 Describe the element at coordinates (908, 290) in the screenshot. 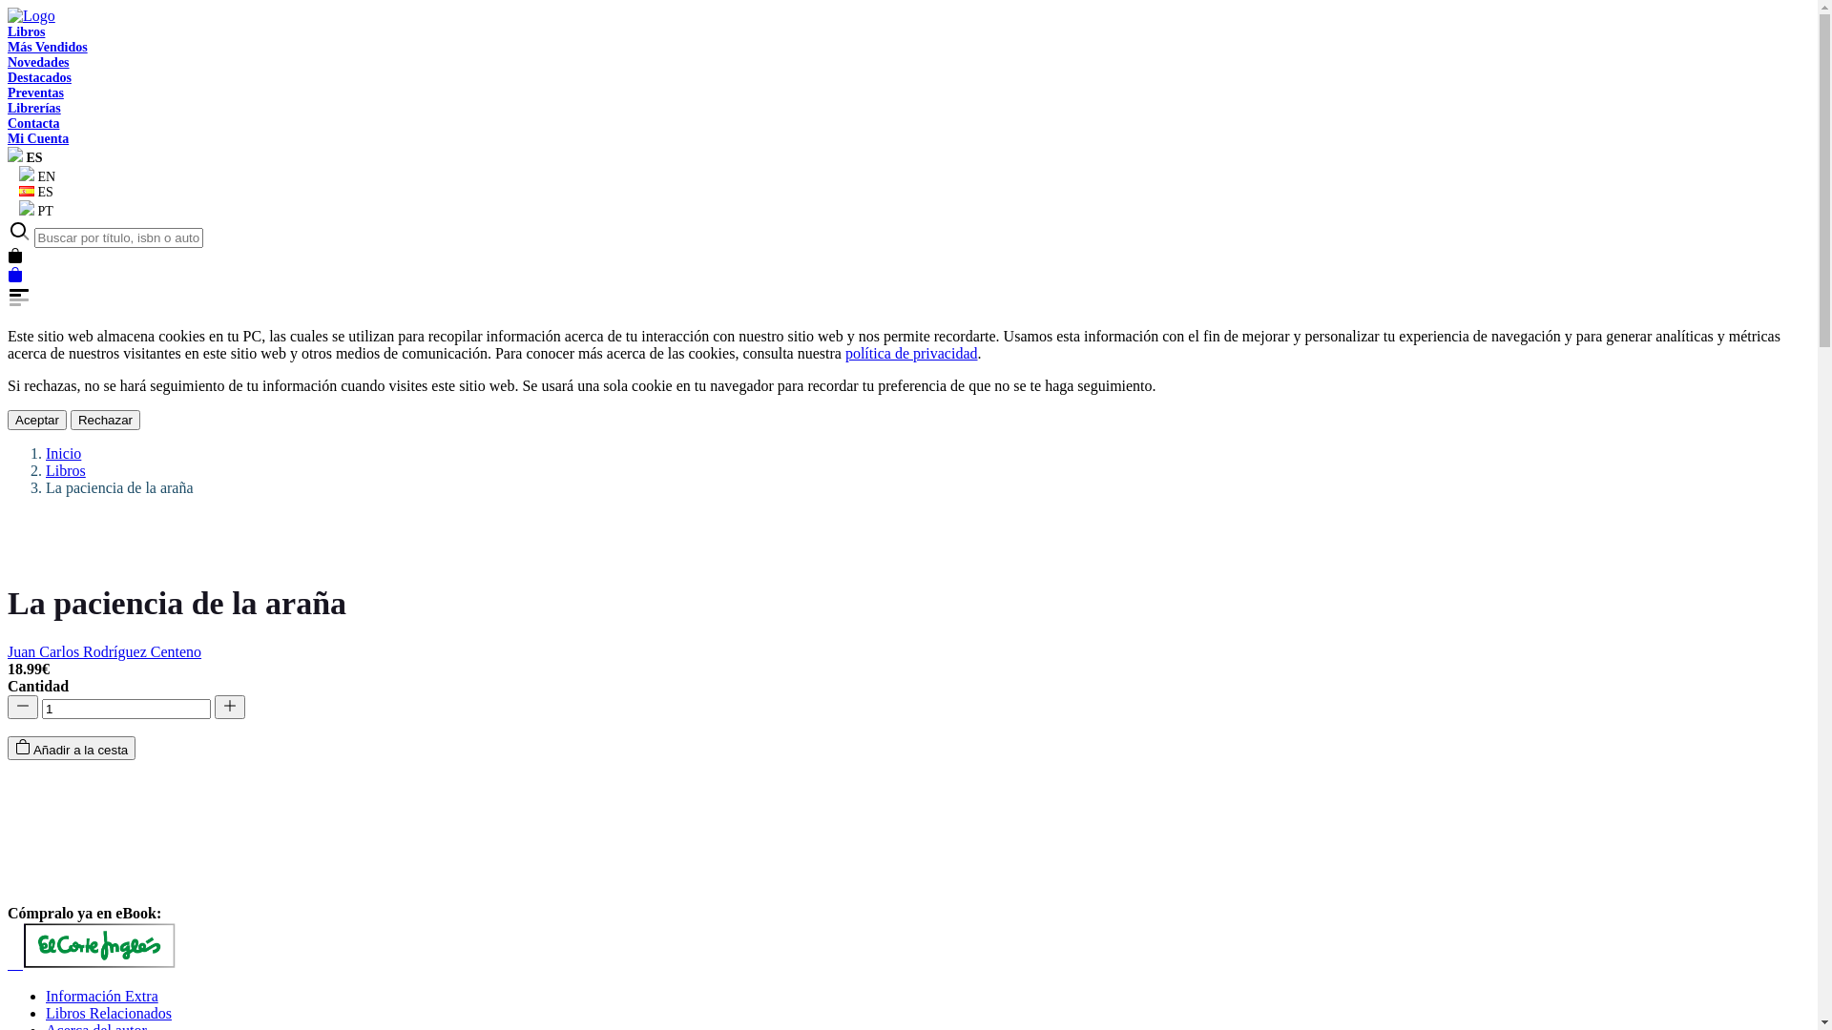

I see `Show header menu` at that location.